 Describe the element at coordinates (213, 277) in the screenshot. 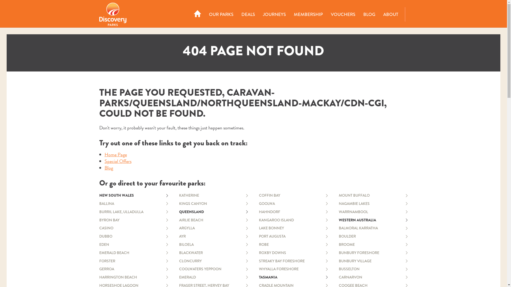

I see `EMERALD` at that location.